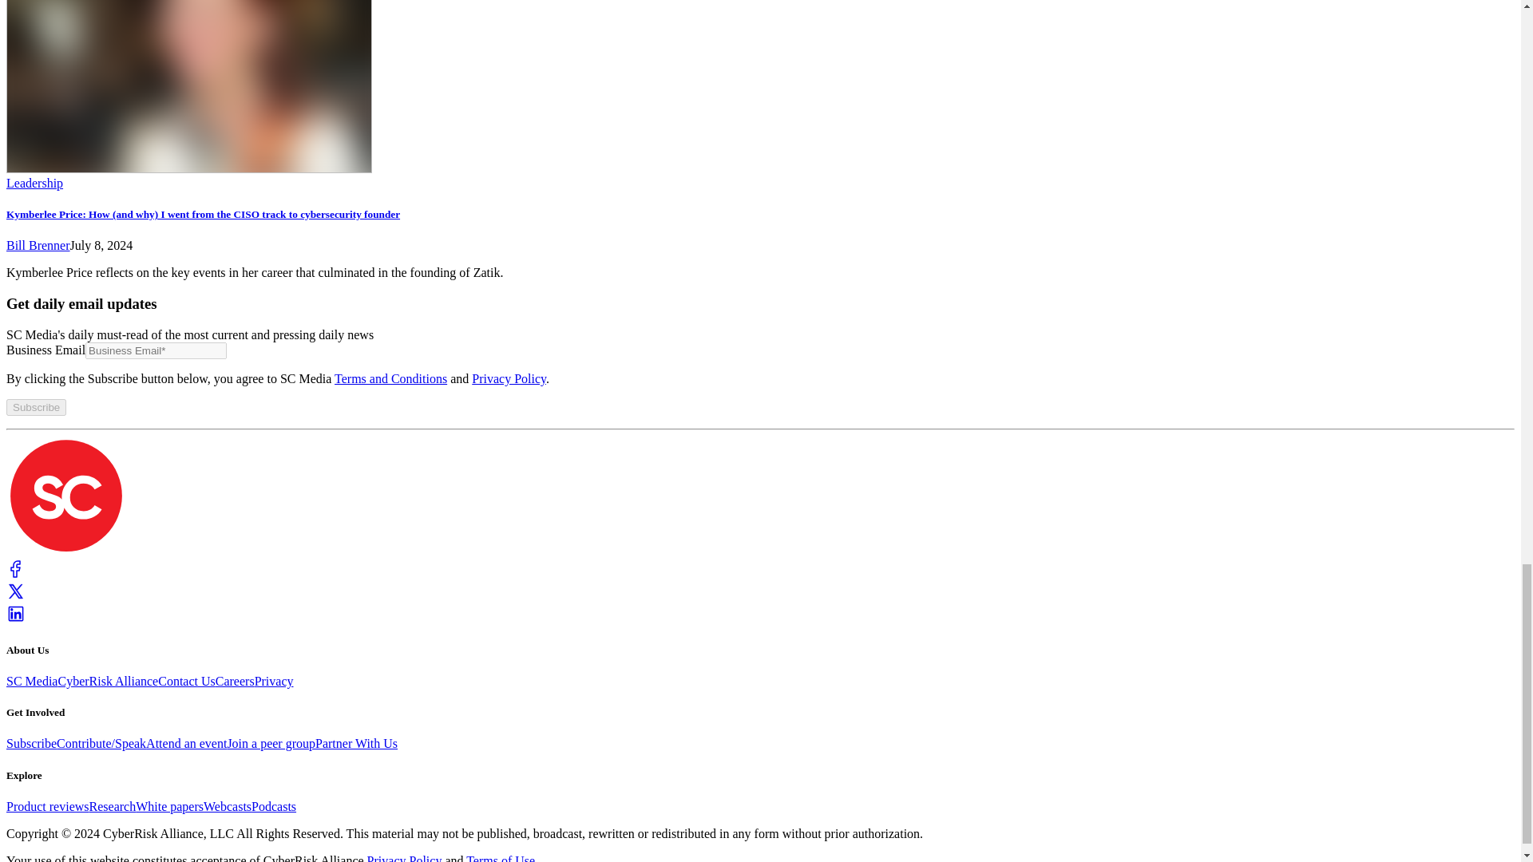 The image size is (1533, 862). I want to click on Bill Brenner, so click(38, 246).